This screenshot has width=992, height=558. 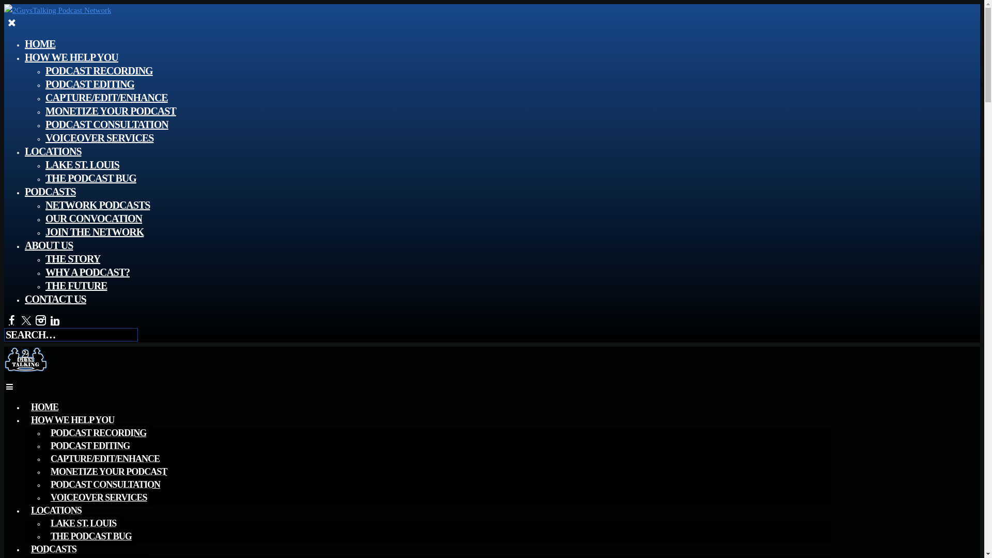 I want to click on Search, so click(x=20, y=9).